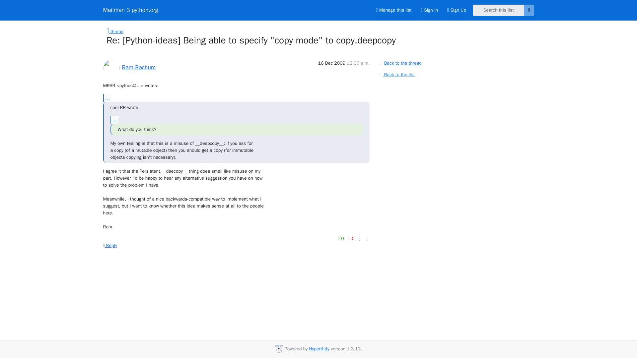 Image resolution: width=637 pixels, height=358 pixels. Describe the element at coordinates (393, 10) in the screenshot. I see `Manage this list` at that location.